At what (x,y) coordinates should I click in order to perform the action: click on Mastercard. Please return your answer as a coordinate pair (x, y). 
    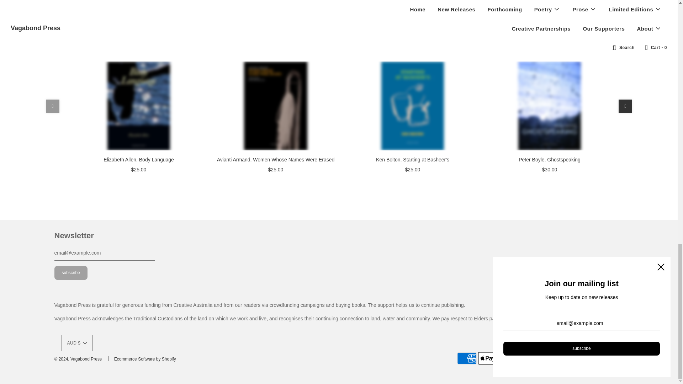
    Looking at the image, I should click on (529, 358).